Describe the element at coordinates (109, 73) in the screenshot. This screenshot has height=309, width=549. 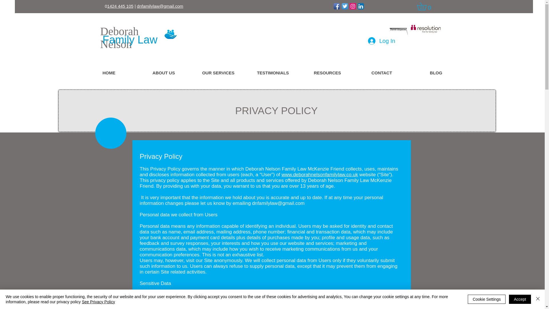
I see `HOME` at that location.